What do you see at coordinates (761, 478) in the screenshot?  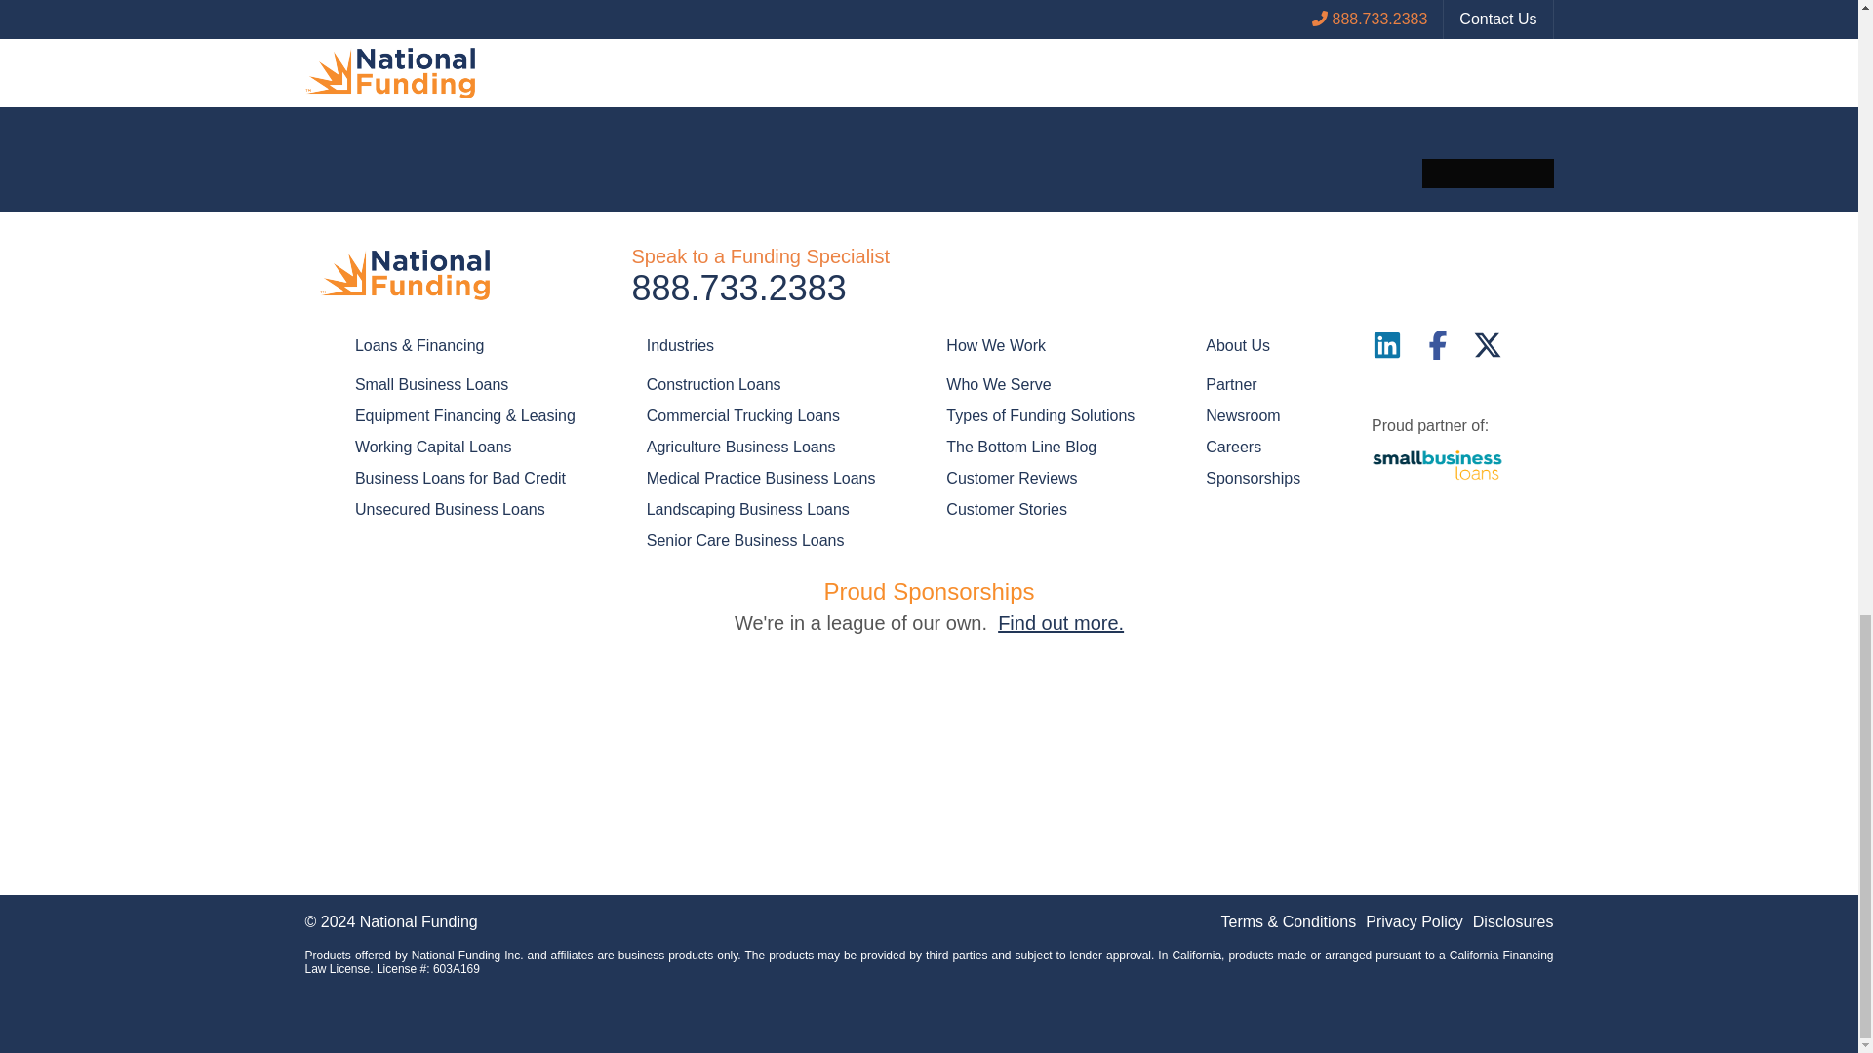 I see `Medical Practice Business Loans` at bounding box center [761, 478].